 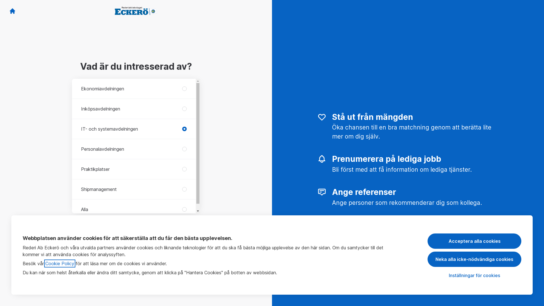 What do you see at coordinates (163, 289) in the screenshot?
I see `Logga in` at bounding box center [163, 289].